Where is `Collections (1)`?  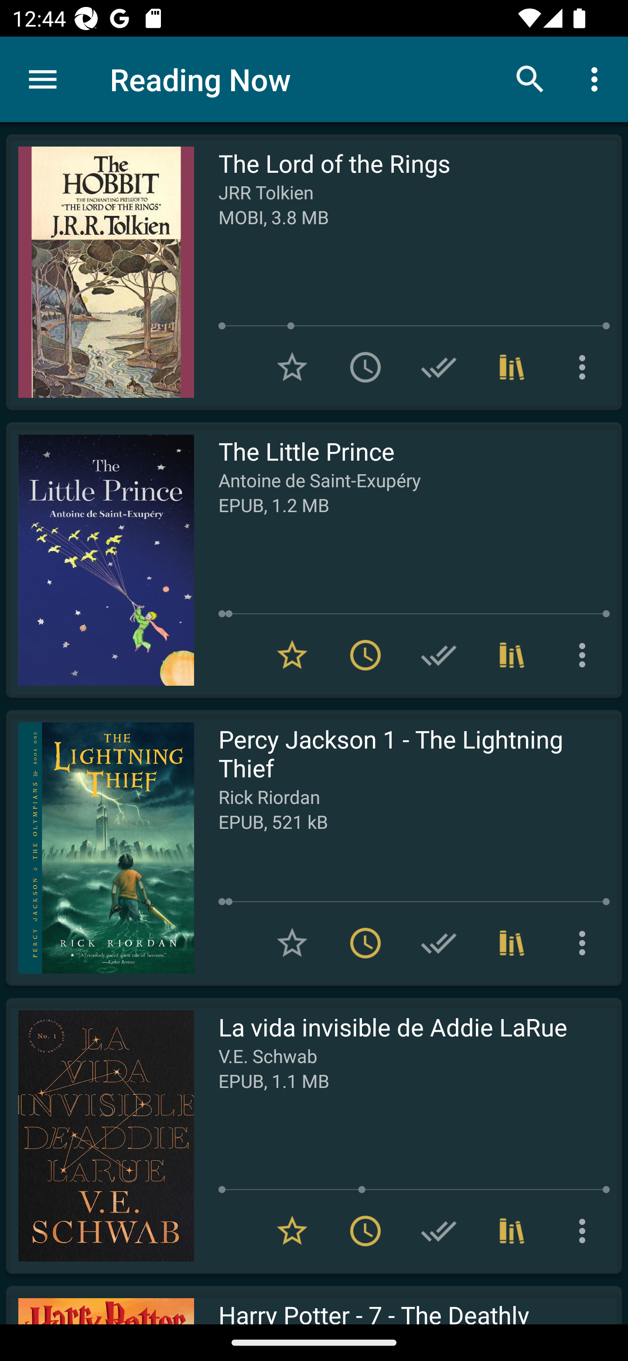
Collections (1) is located at coordinates (512, 1231).